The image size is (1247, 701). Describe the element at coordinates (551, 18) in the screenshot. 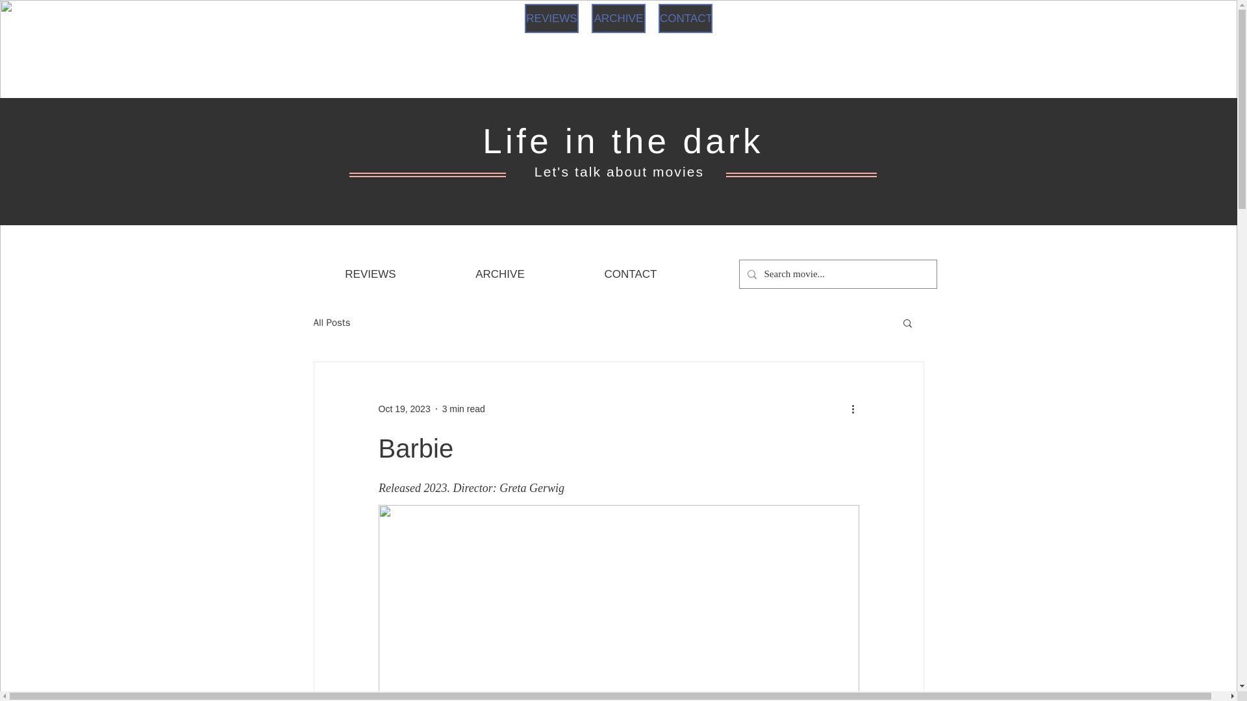

I see `REVIEWS` at that location.